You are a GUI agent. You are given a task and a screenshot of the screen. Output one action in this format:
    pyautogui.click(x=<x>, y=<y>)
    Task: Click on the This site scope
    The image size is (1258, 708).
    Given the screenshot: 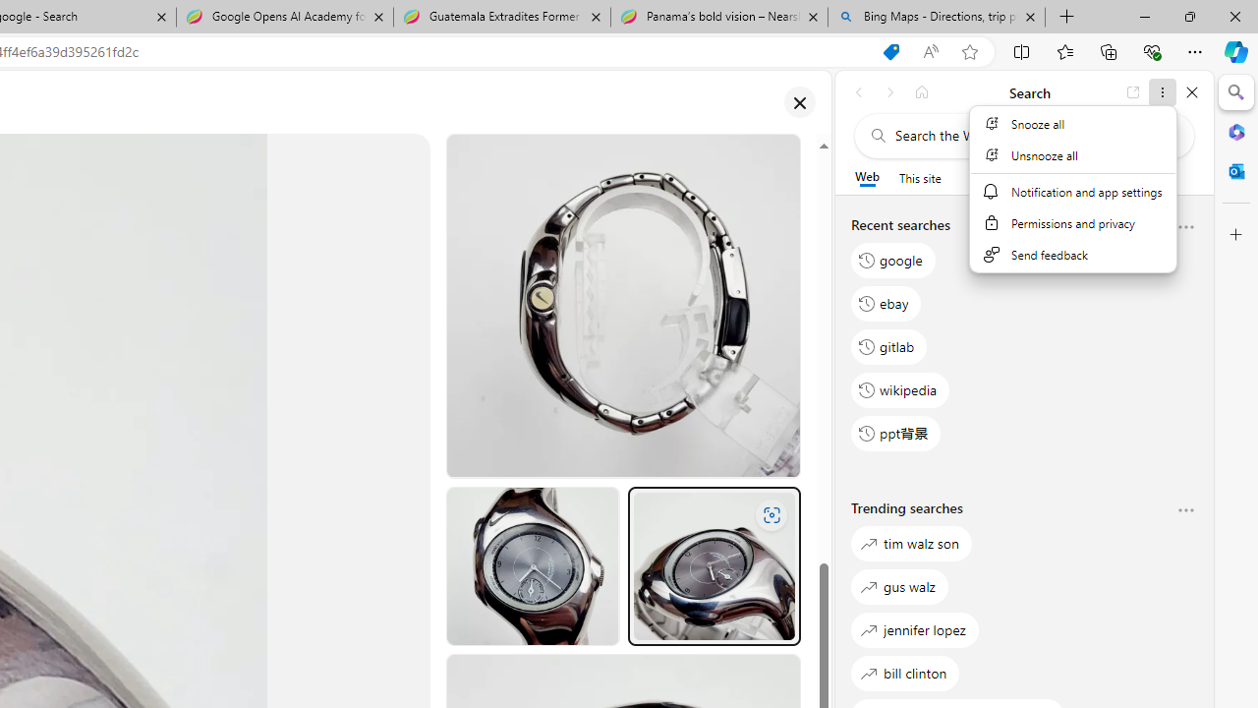 What is the action you would take?
    pyautogui.click(x=920, y=177)
    